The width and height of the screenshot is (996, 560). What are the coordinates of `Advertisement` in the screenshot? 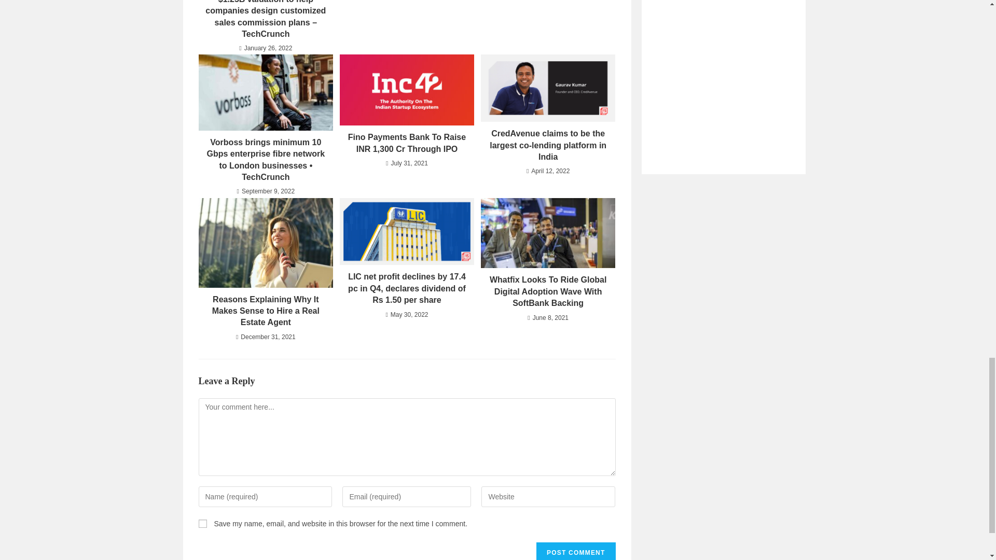 It's located at (723, 72).